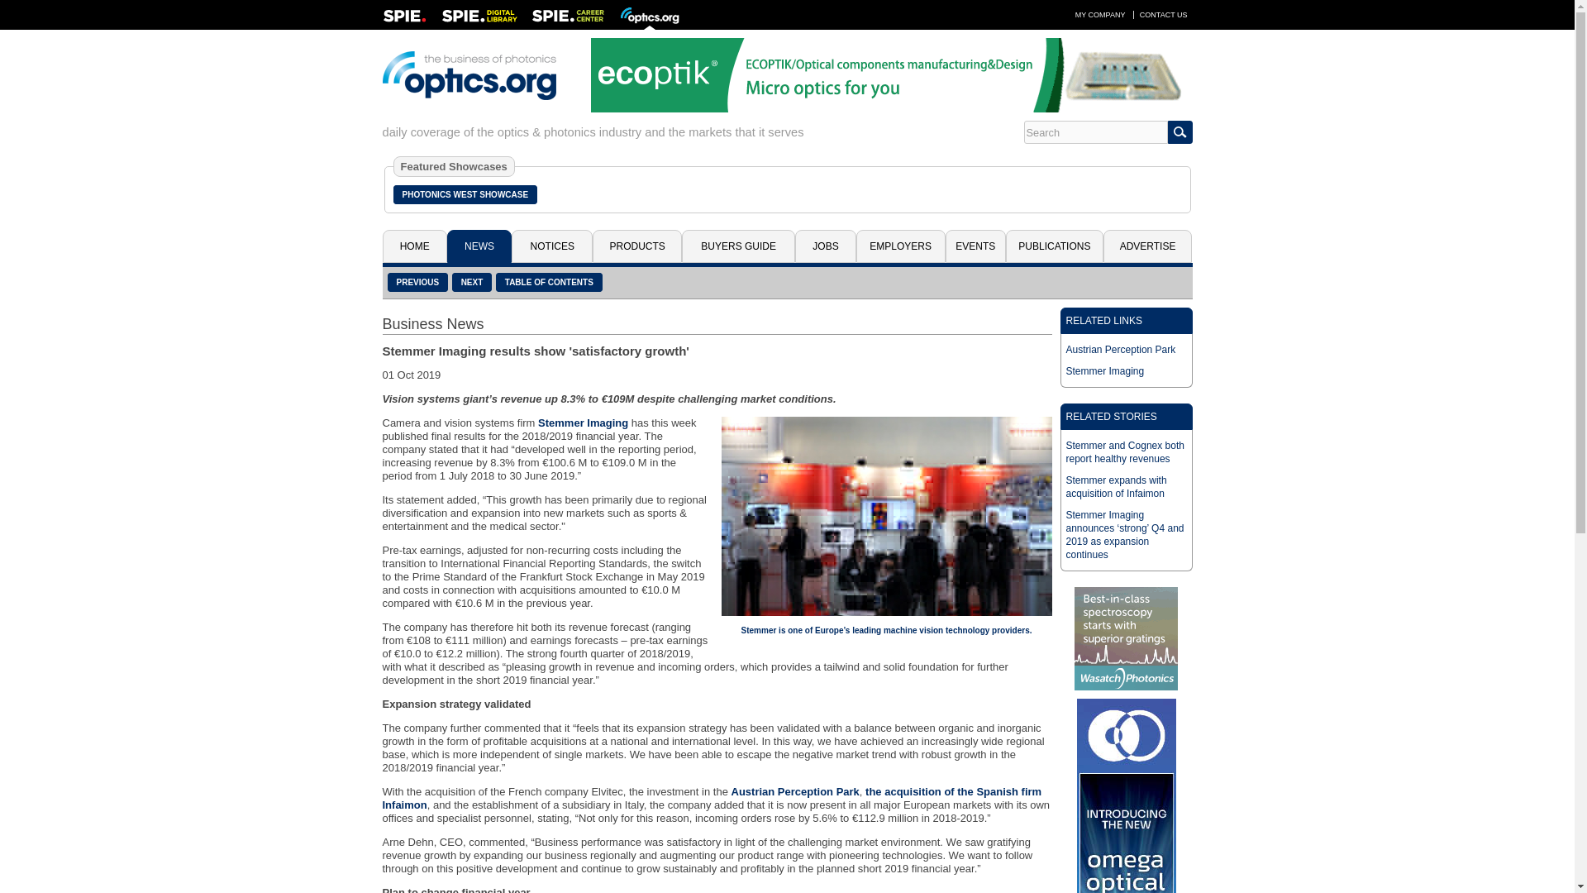  What do you see at coordinates (551, 246) in the screenshot?
I see `NOTICES` at bounding box center [551, 246].